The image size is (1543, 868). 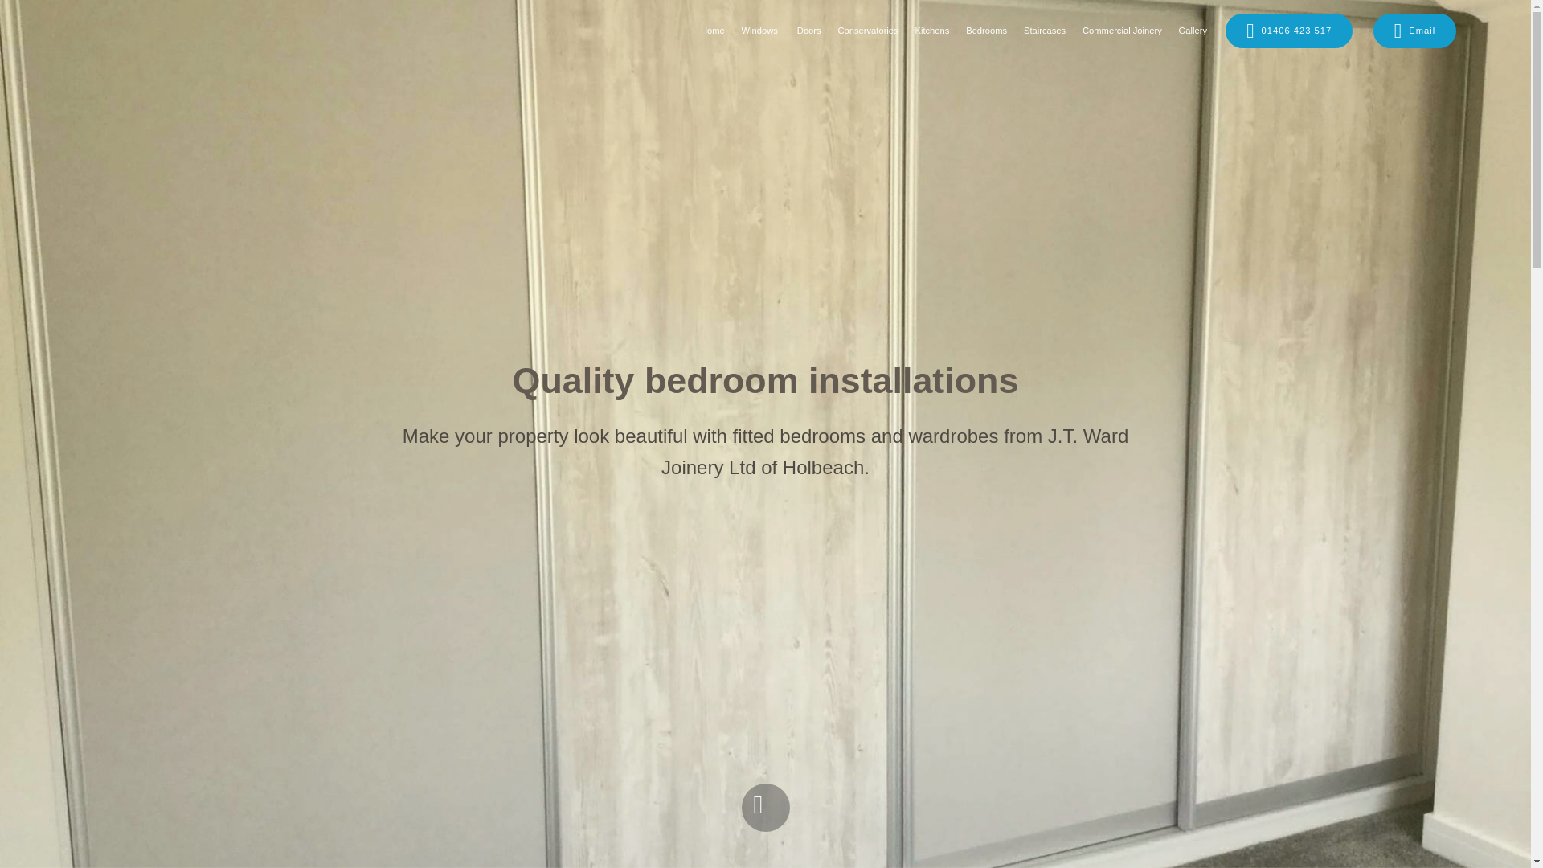 What do you see at coordinates (759, 31) in the screenshot?
I see `Windows` at bounding box center [759, 31].